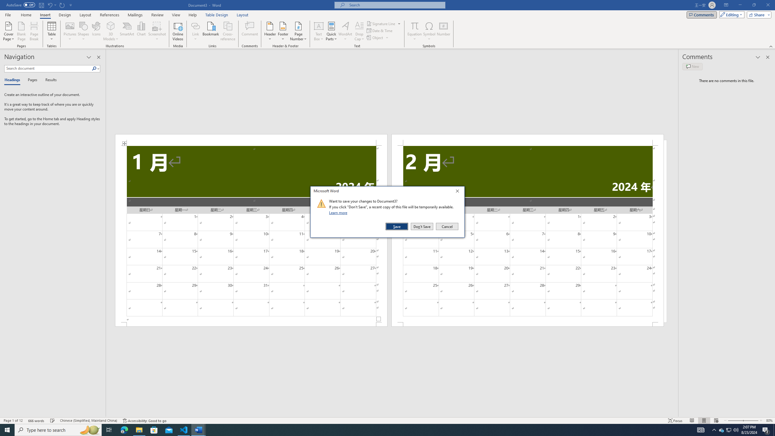 The height and width of the screenshot is (436, 775). I want to click on Drop Cap, so click(359, 31).